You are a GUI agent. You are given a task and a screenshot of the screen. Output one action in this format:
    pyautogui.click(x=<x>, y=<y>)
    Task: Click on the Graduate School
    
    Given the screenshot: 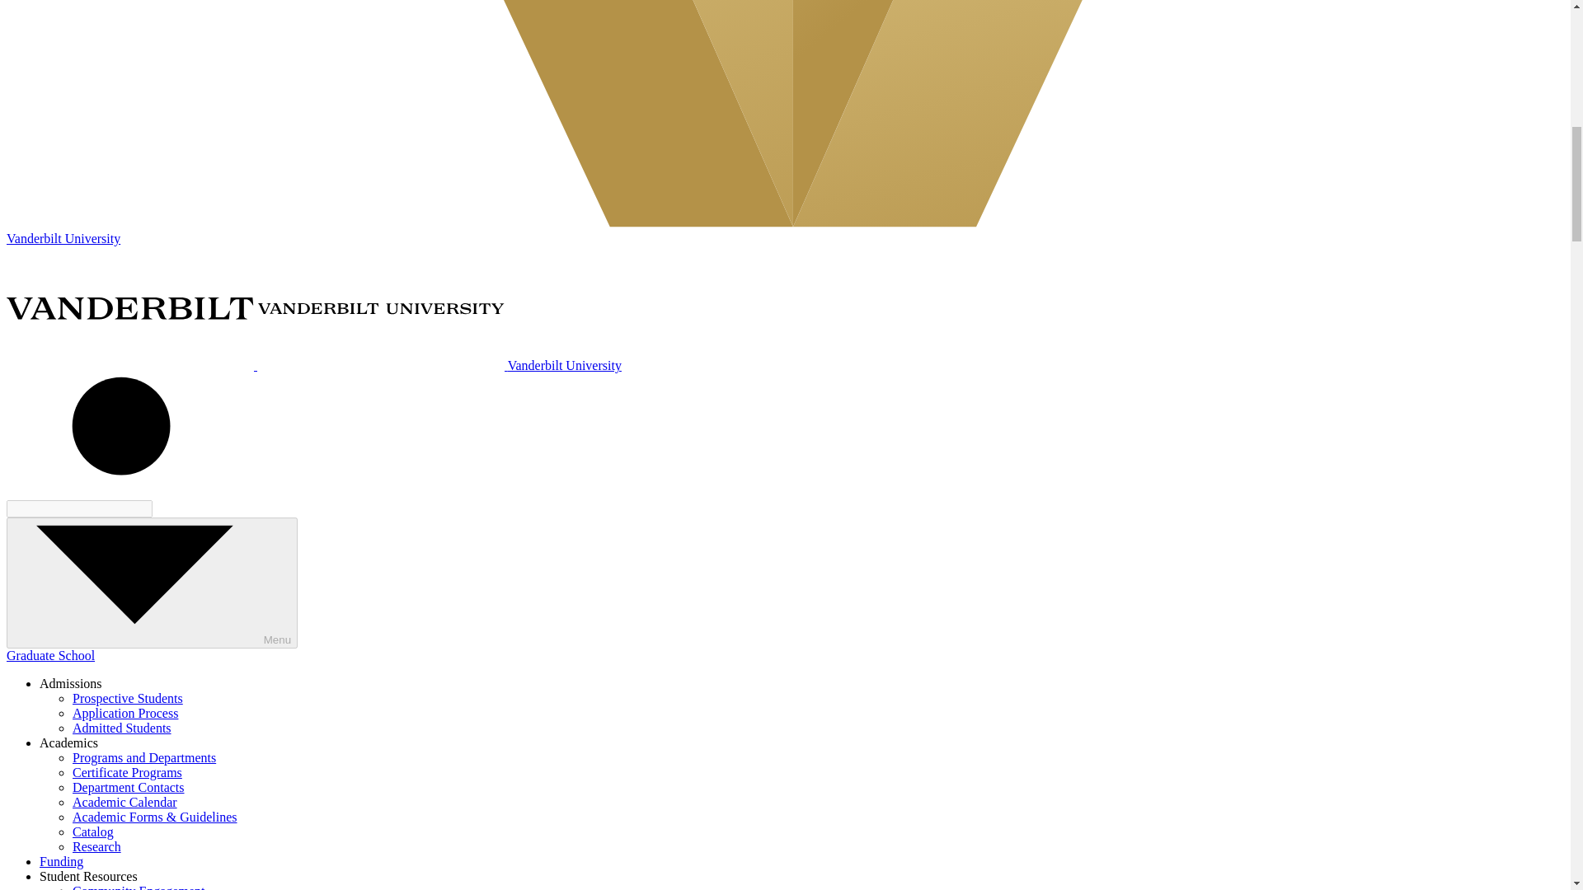 What is the action you would take?
    pyautogui.click(x=50, y=655)
    